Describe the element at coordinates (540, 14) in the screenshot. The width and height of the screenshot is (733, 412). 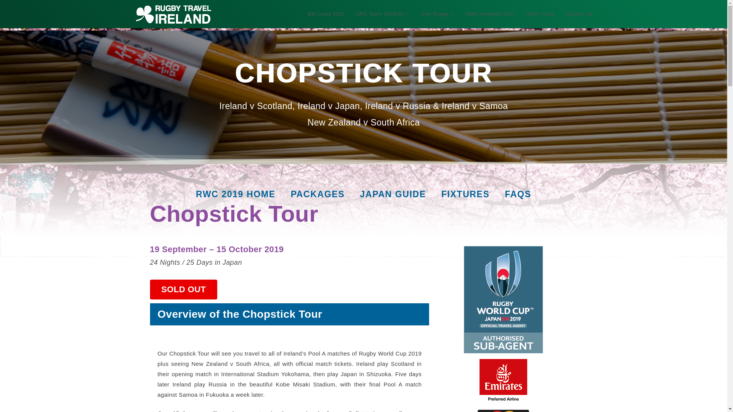
I see `Team Tours` at that location.